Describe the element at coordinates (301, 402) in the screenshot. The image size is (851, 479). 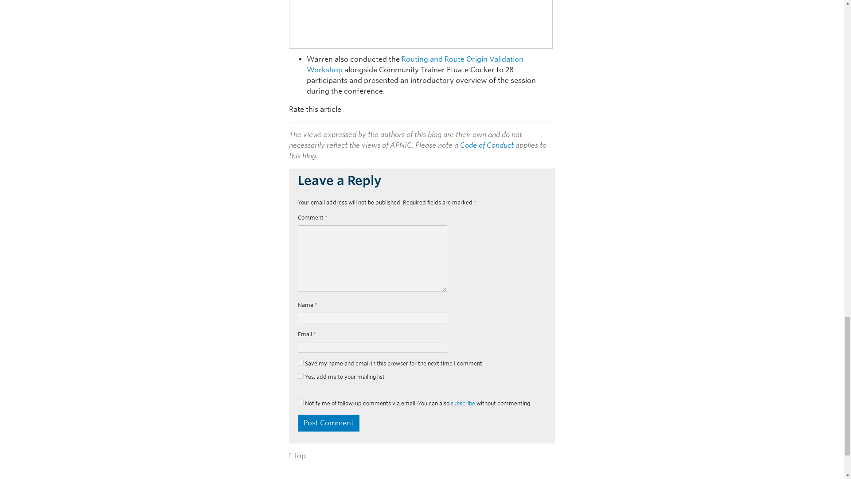
I see `yes` at that location.